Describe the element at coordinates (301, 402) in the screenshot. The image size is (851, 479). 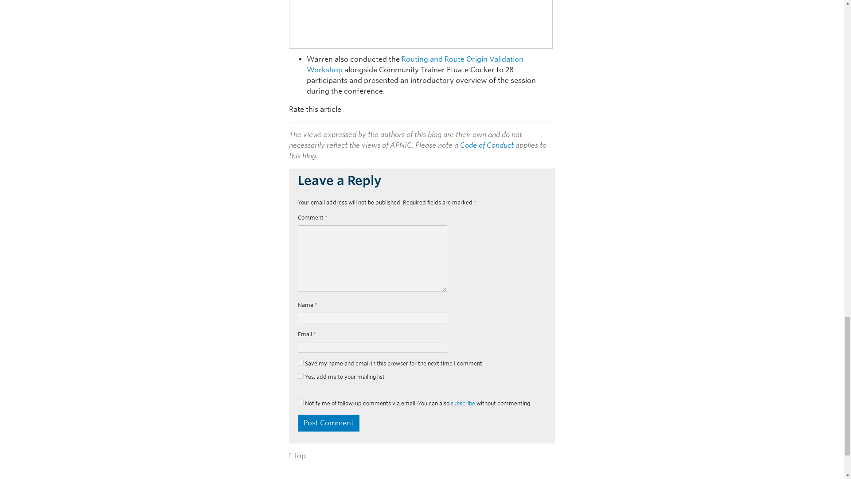
I see `yes` at that location.